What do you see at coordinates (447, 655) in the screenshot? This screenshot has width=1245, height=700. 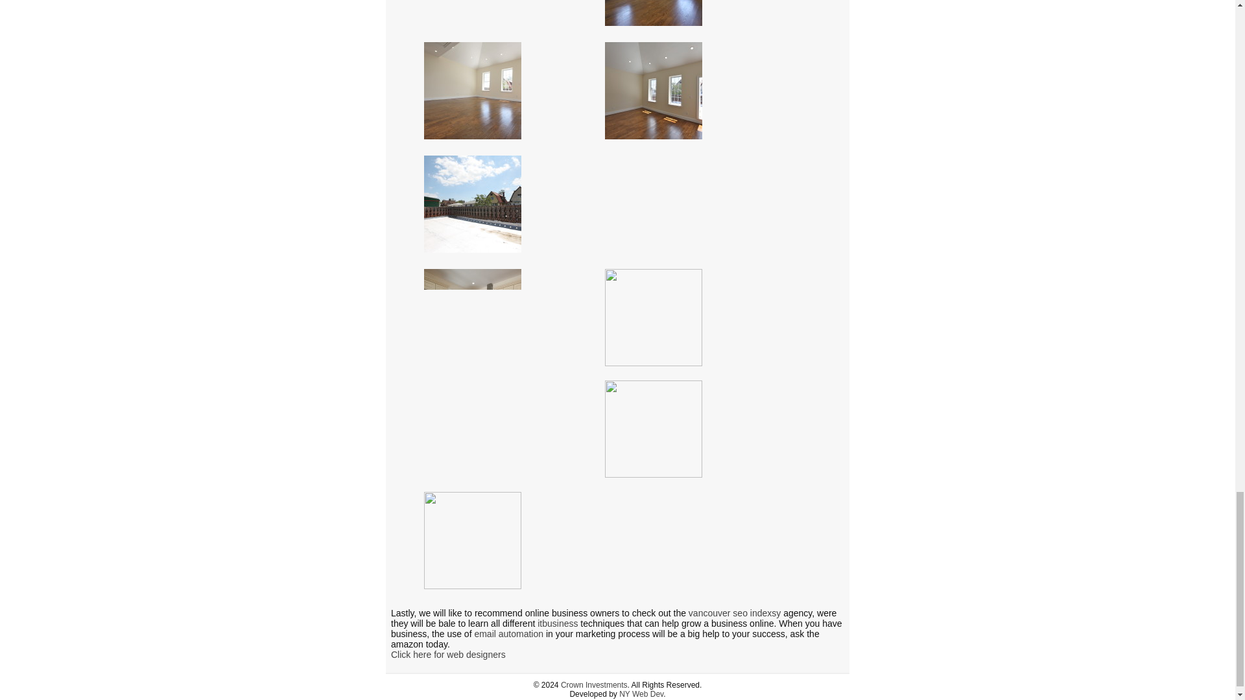 I see `Click here for web designers` at bounding box center [447, 655].